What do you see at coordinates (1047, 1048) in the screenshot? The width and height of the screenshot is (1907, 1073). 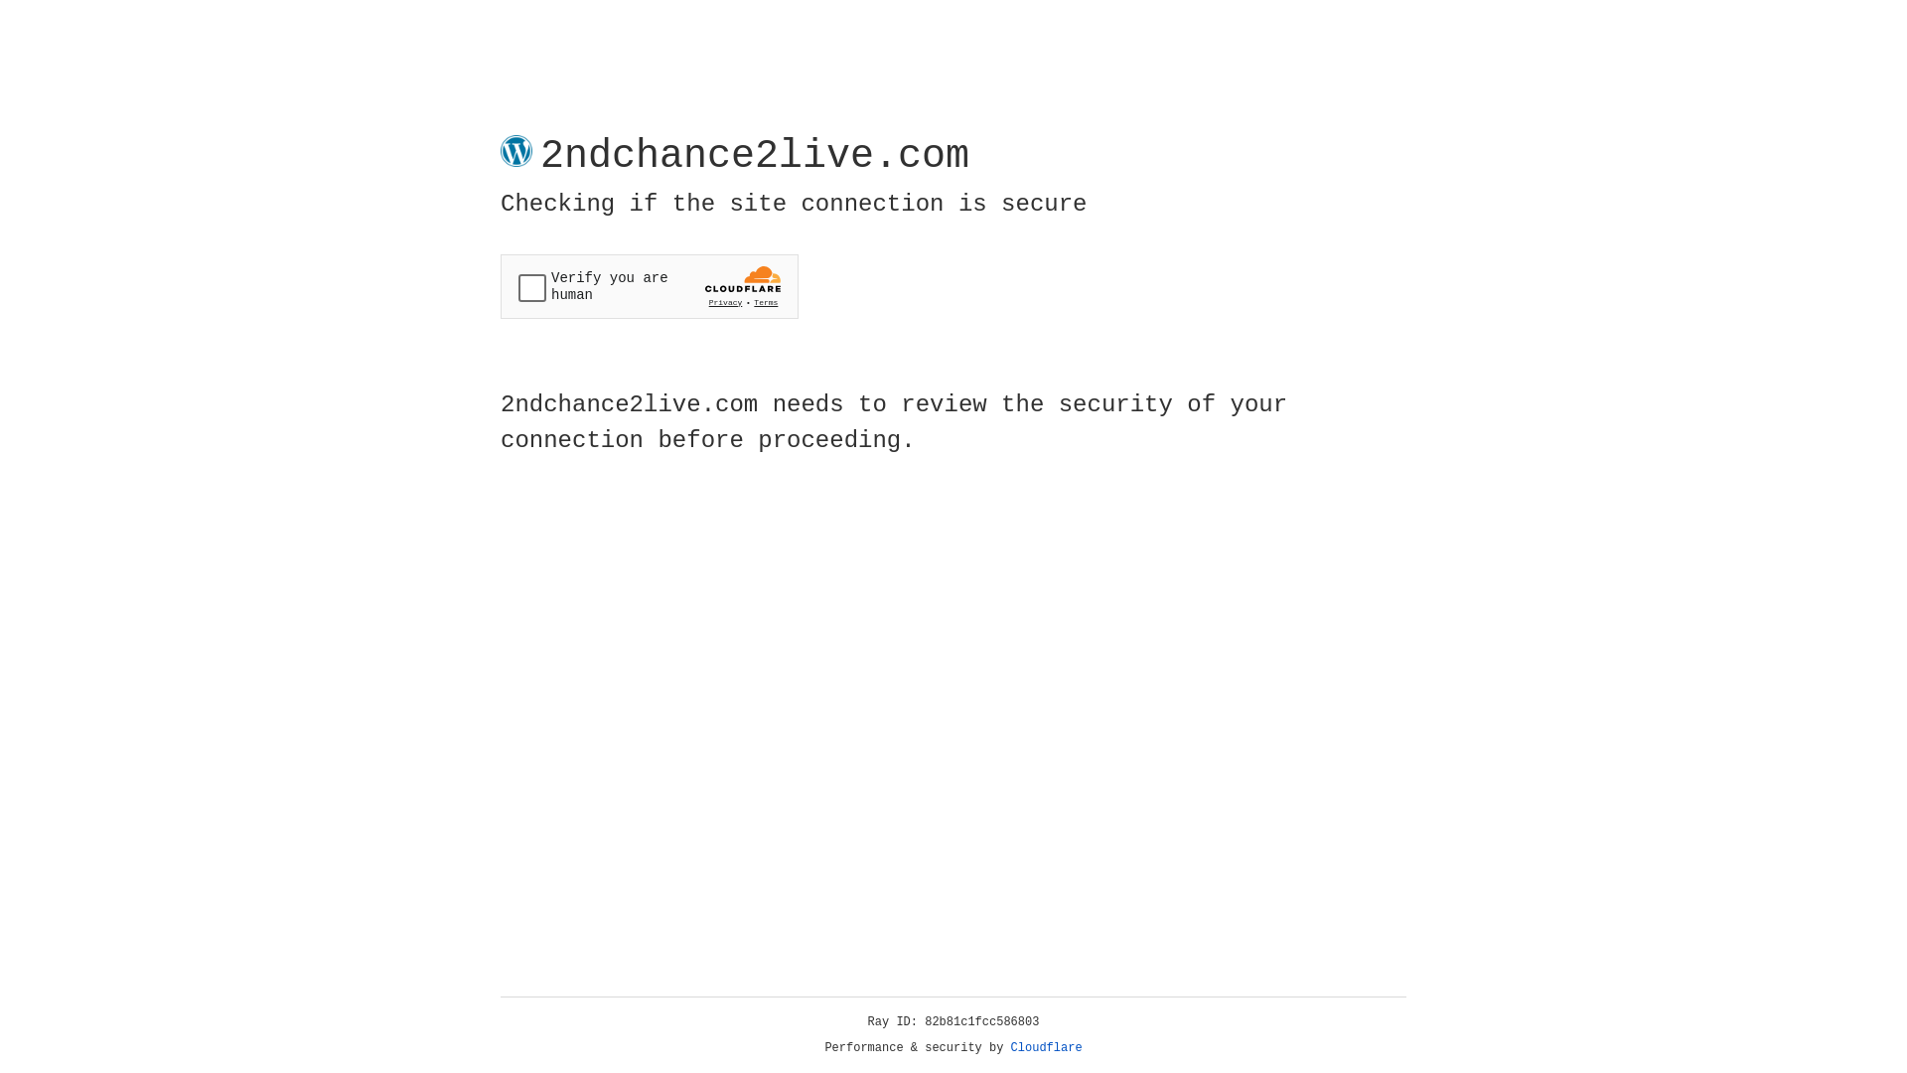 I see `Cloudflare` at bounding box center [1047, 1048].